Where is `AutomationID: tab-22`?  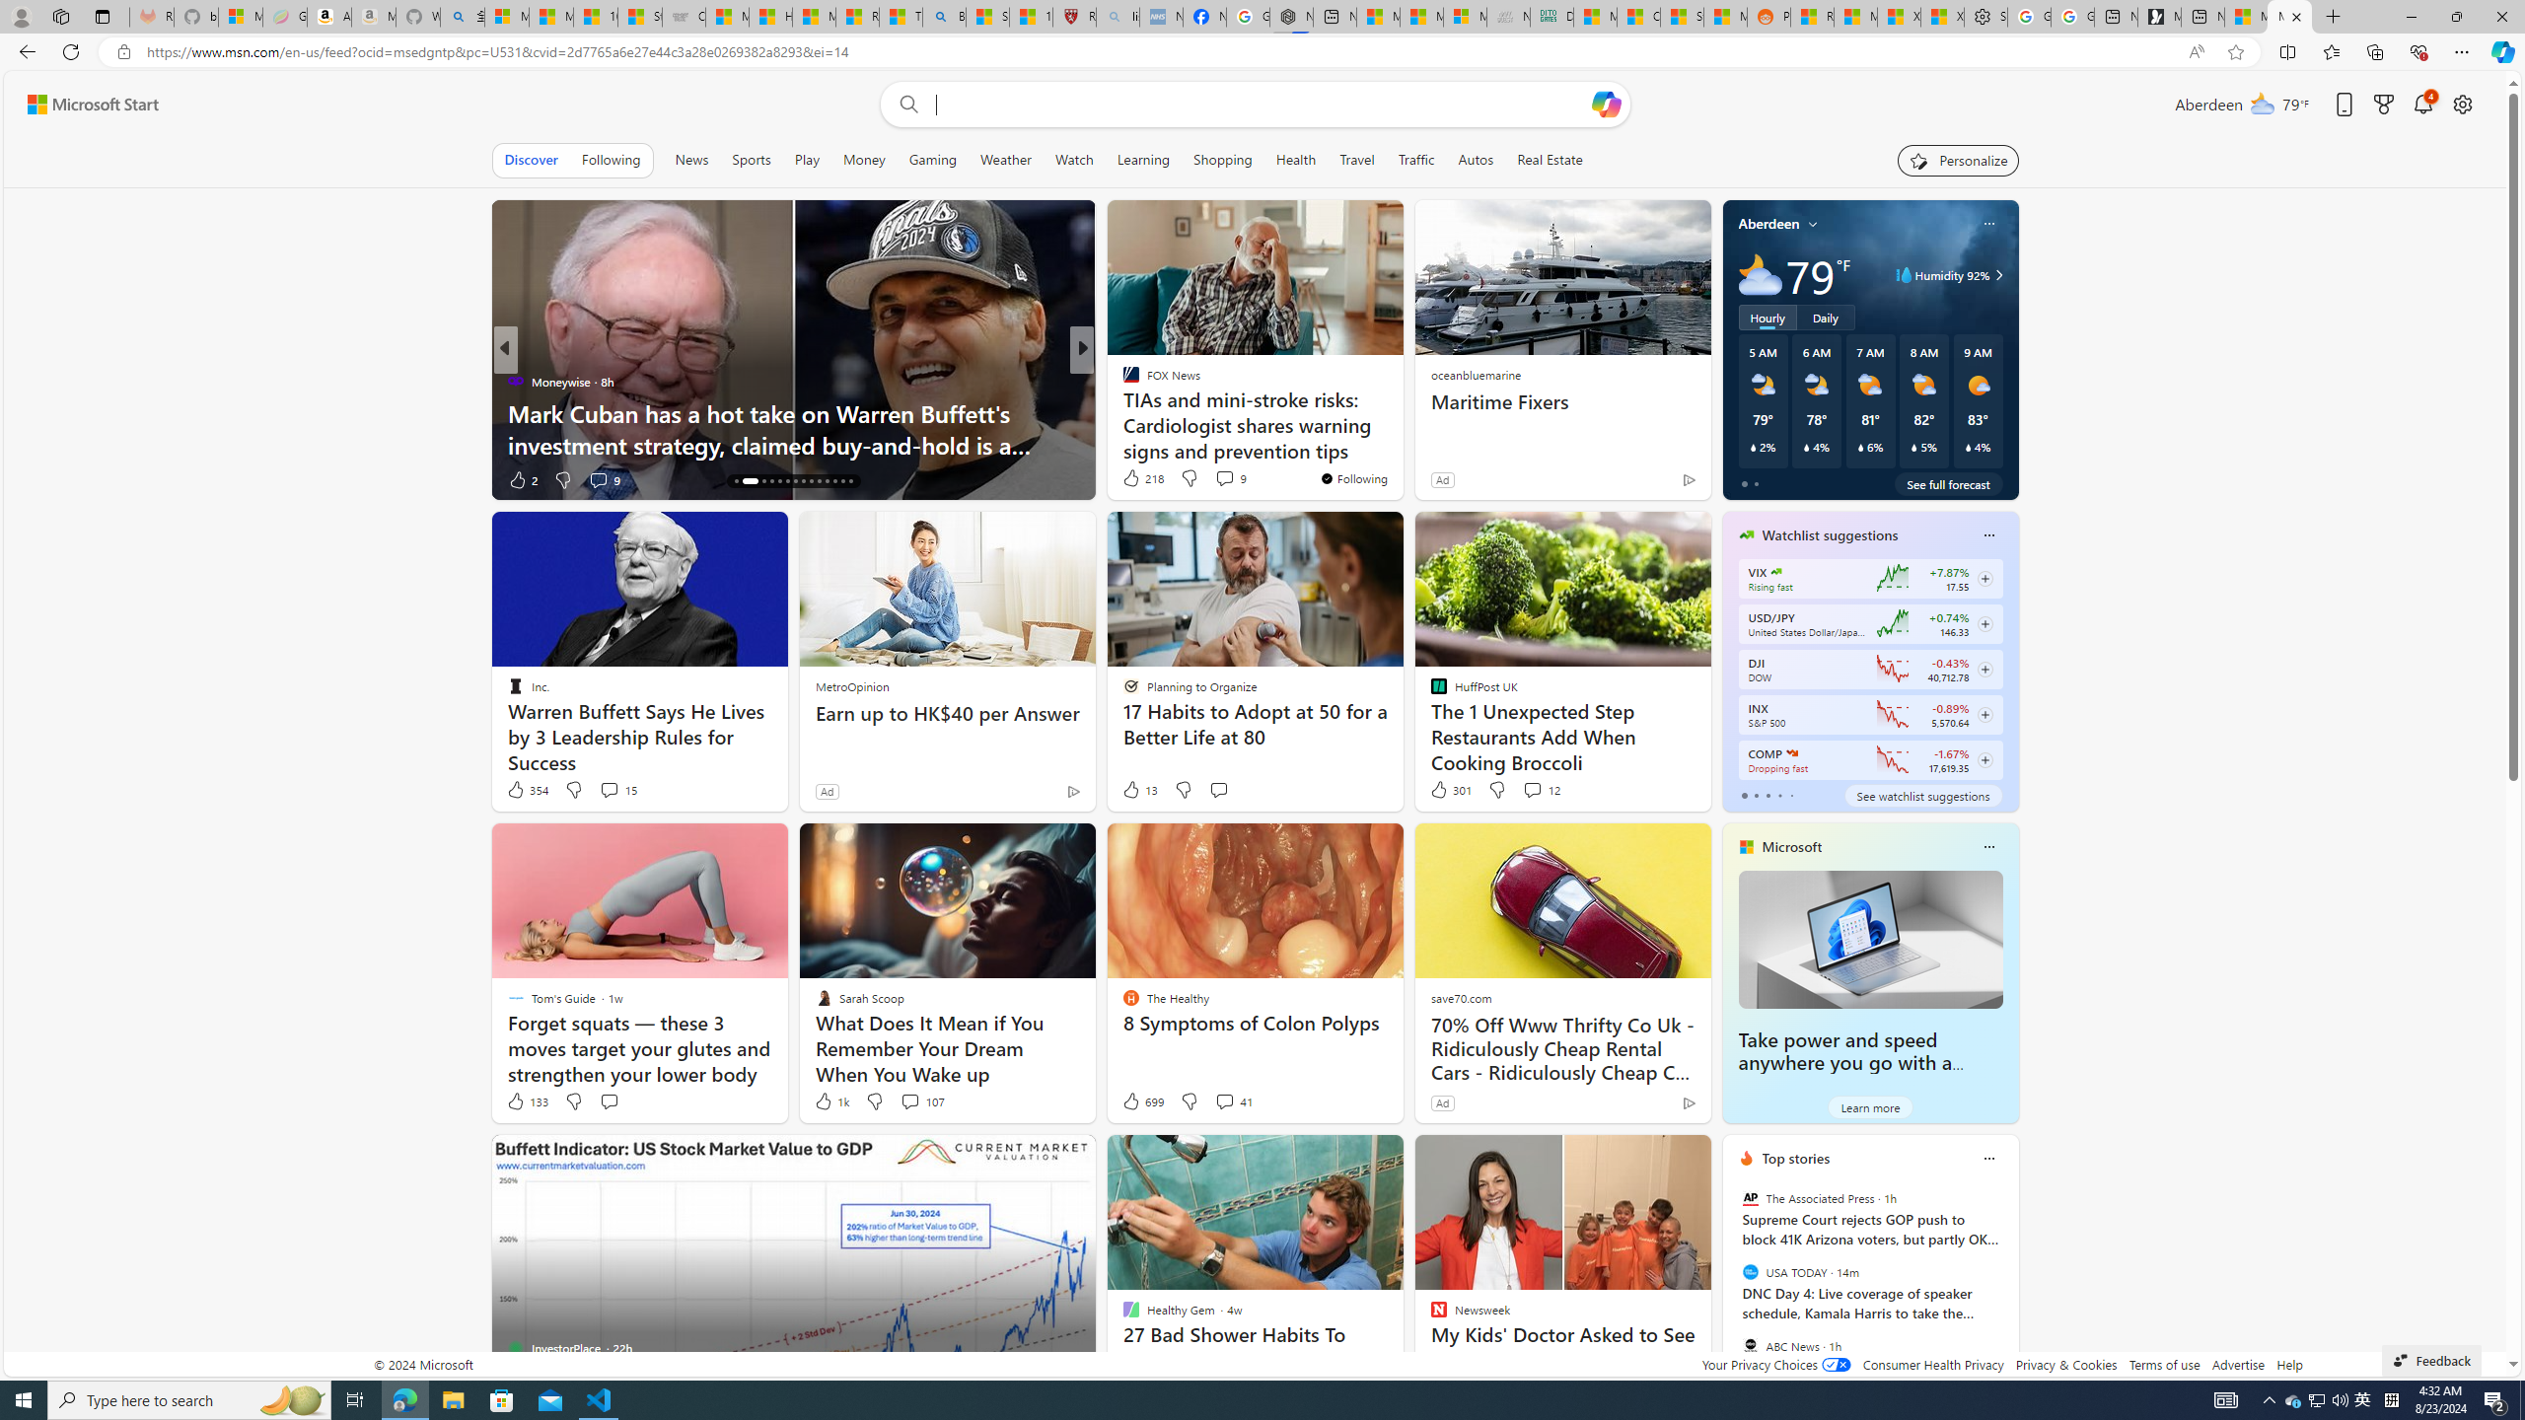 AutomationID: tab-22 is located at coordinates (803, 481).